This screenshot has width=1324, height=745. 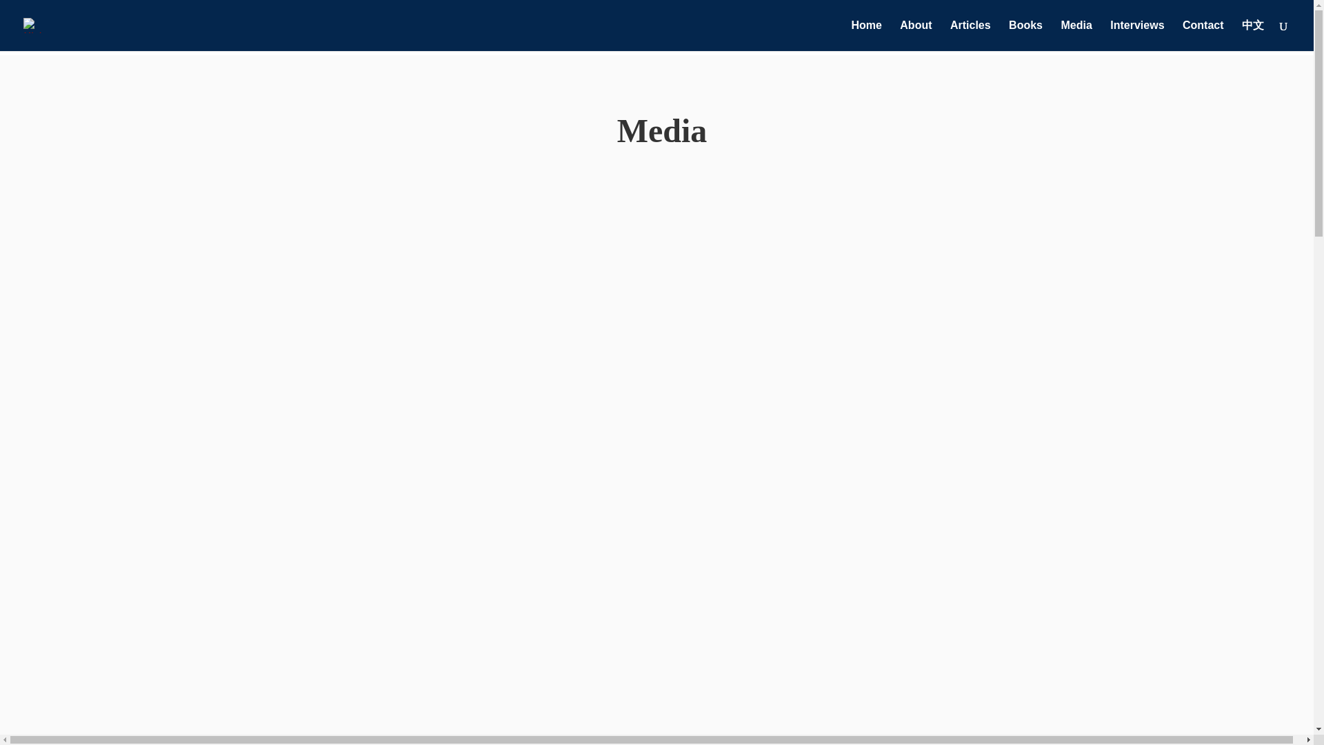 I want to click on About, so click(x=916, y=36).